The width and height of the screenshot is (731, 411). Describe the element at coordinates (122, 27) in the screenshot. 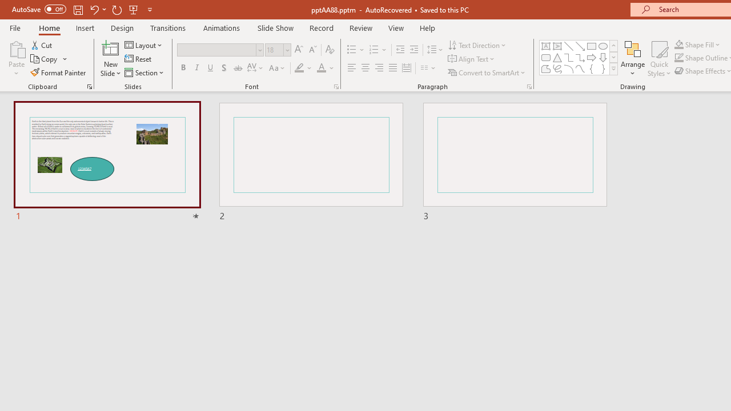

I see `Design` at that location.